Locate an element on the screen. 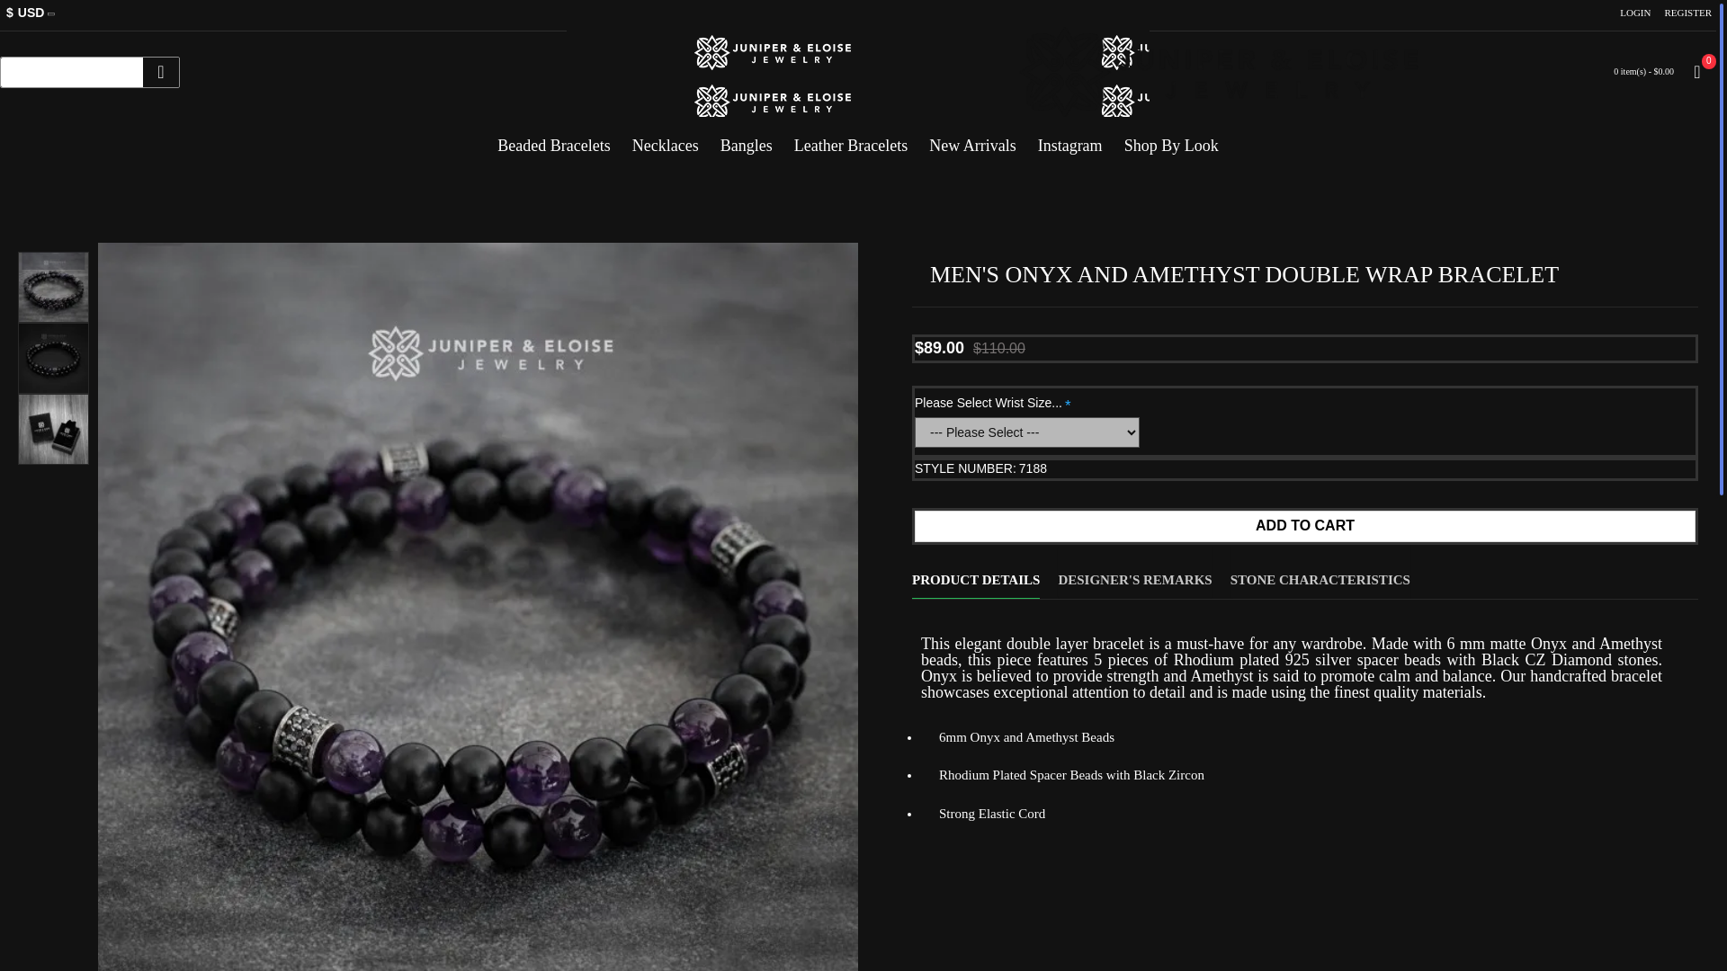 Image resolution: width=1727 pixels, height=971 pixels. Men's  Onyx and Amethyst Double Wrap Bracelet is located at coordinates (53, 358).